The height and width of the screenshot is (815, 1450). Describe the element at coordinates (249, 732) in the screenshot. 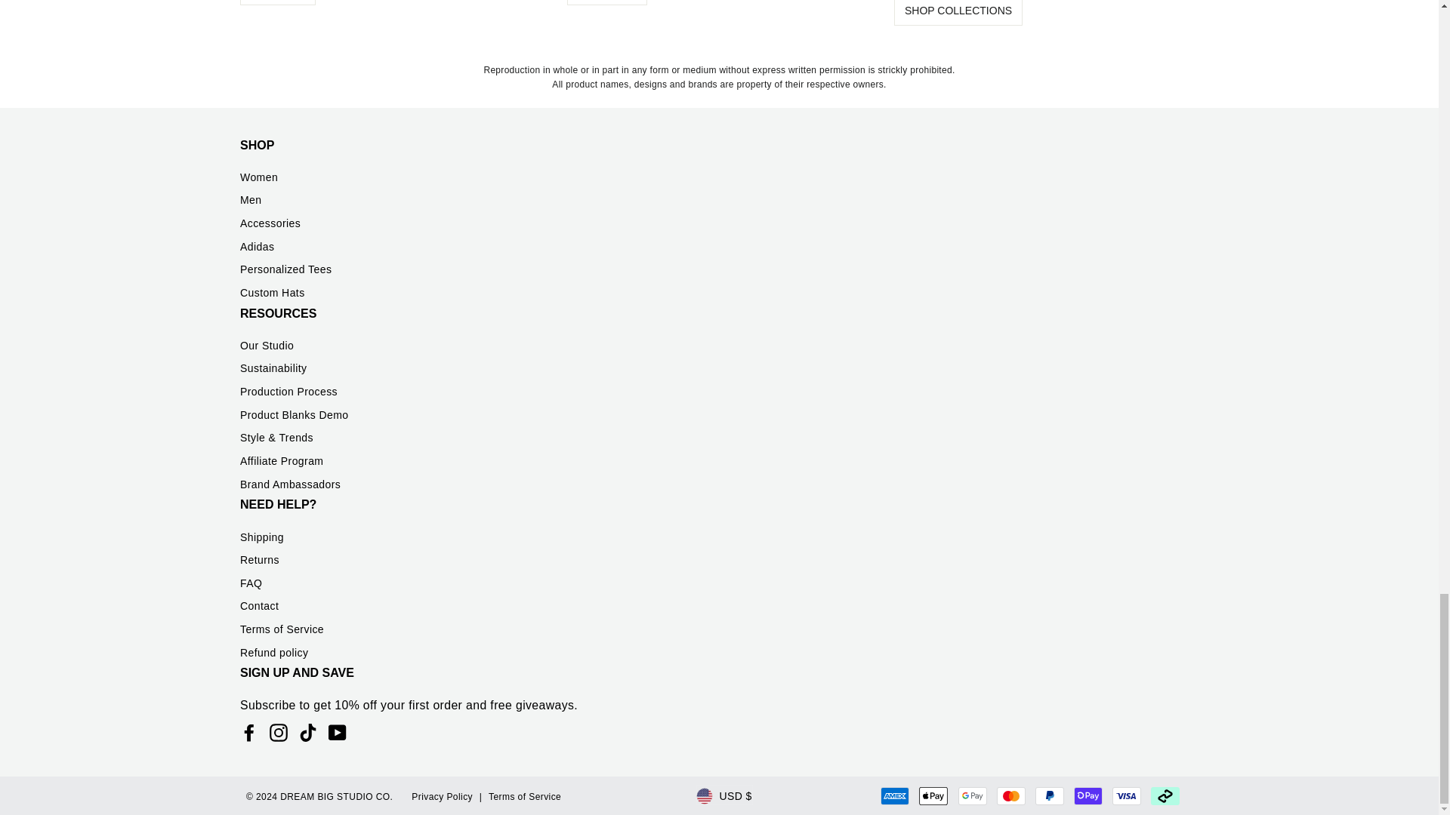

I see `Dream BiG Studio on Facebook` at that location.